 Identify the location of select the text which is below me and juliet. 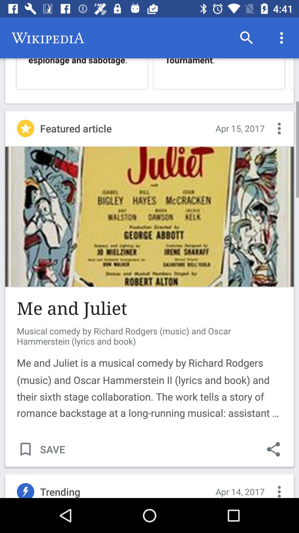
(149, 379).